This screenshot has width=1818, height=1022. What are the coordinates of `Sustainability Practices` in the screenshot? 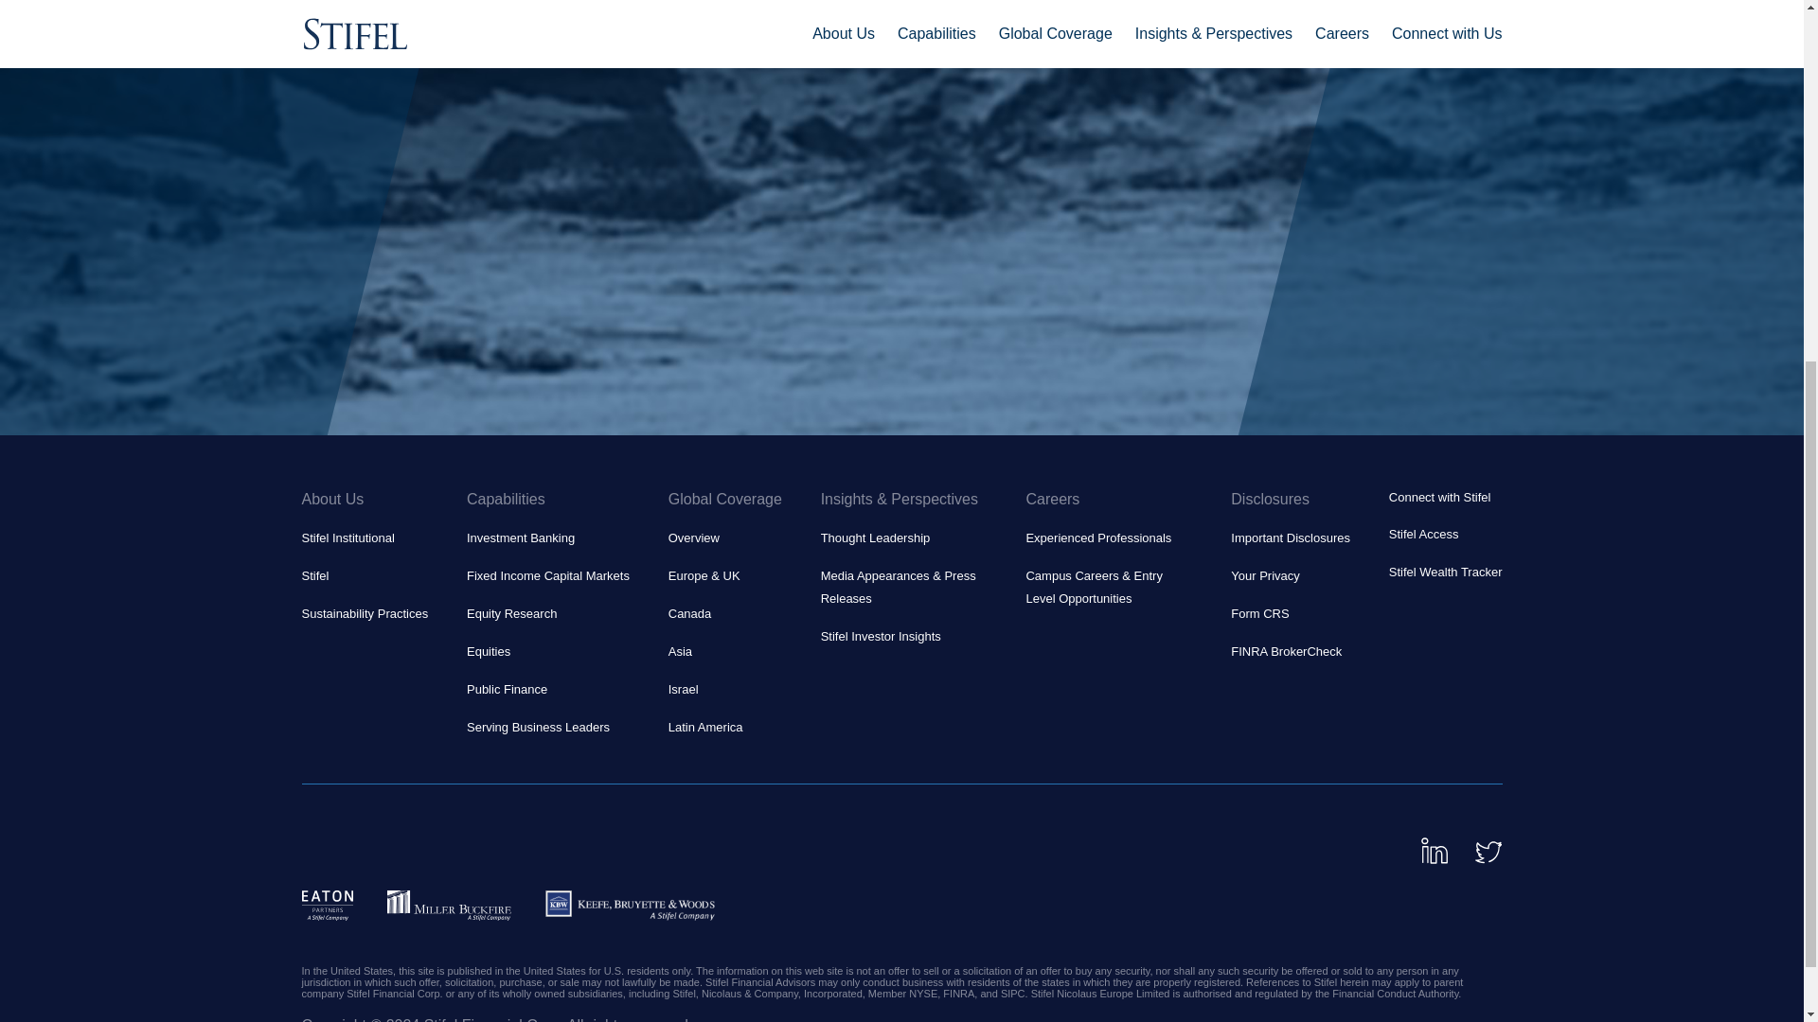 It's located at (364, 613).